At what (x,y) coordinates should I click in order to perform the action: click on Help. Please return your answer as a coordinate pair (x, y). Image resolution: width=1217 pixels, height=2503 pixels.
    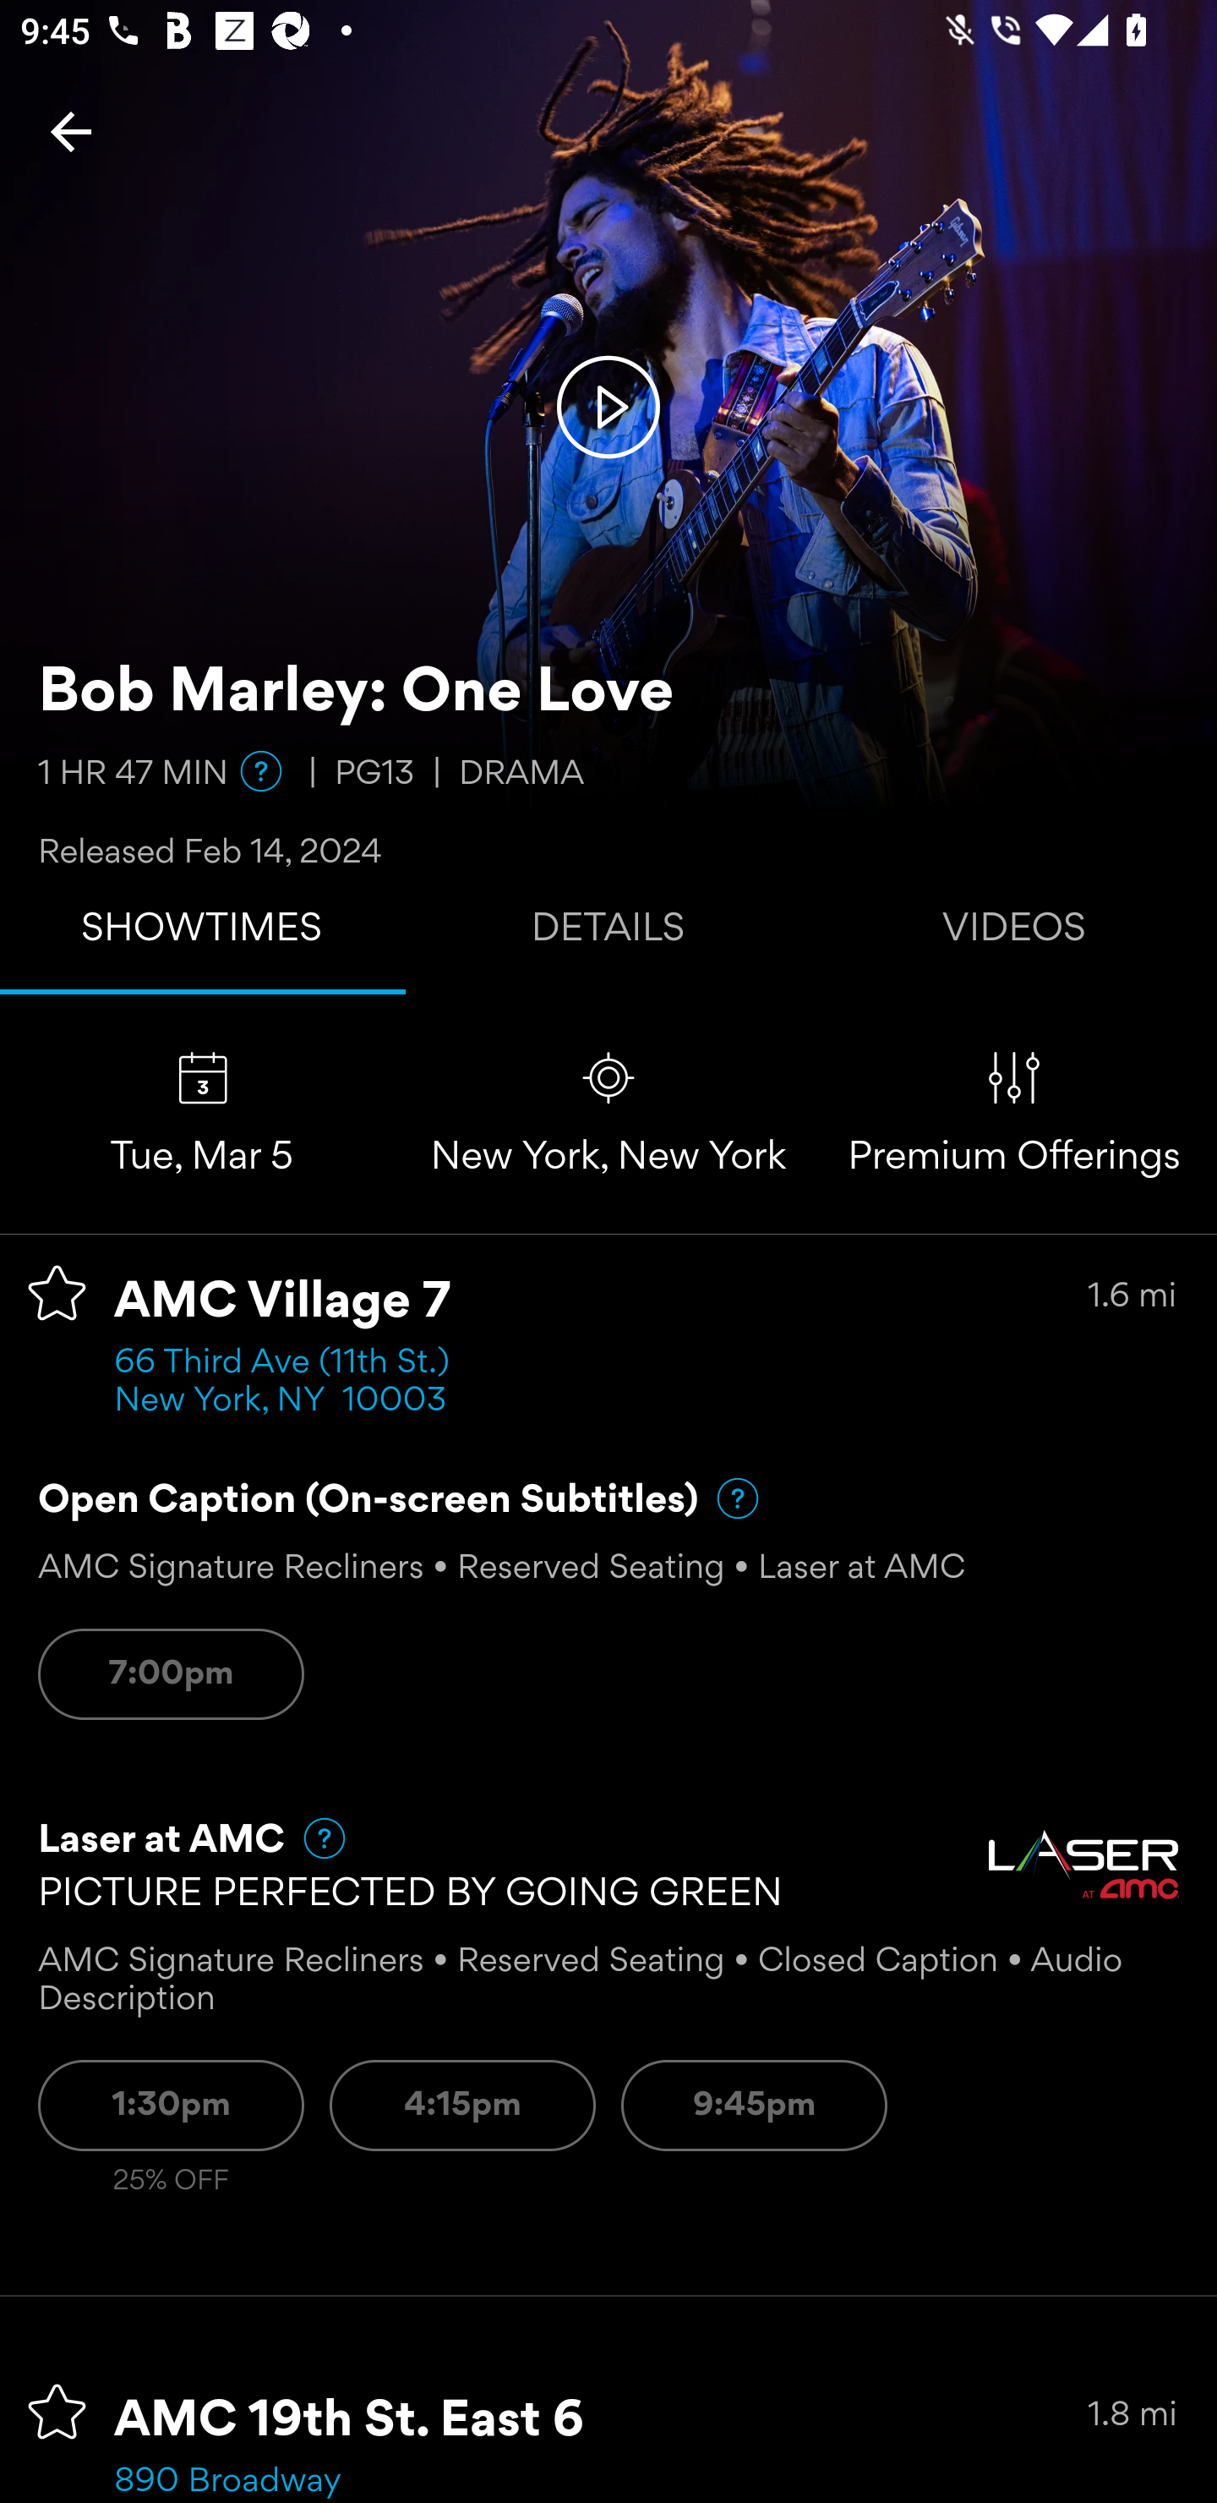
    Looking at the image, I should click on (311, 1838).